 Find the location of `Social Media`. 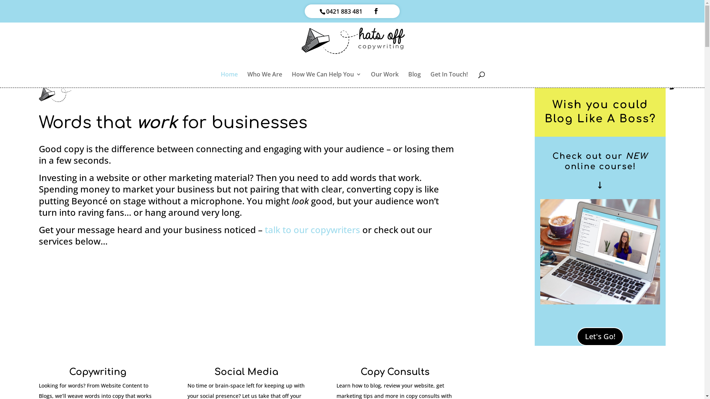

Social Media is located at coordinates (246, 372).